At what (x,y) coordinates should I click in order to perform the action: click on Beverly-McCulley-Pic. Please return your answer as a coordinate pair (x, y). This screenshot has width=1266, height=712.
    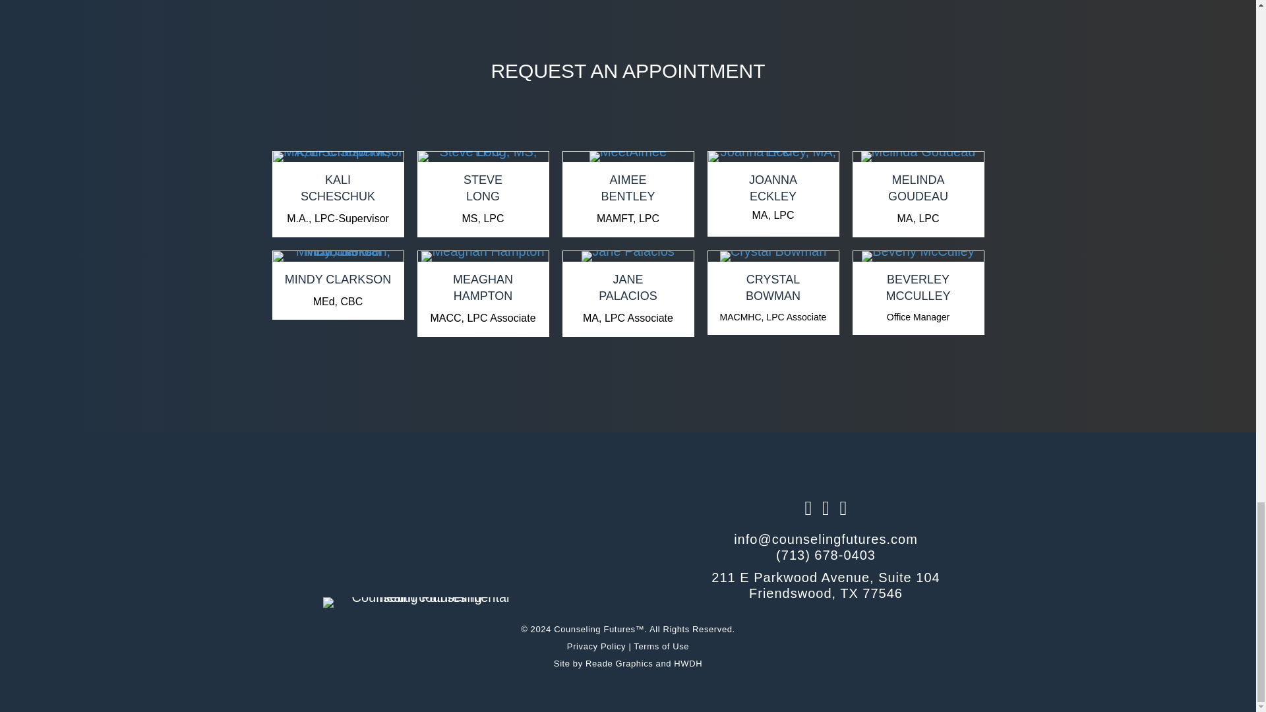
    Looking at the image, I should click on (338, 188).